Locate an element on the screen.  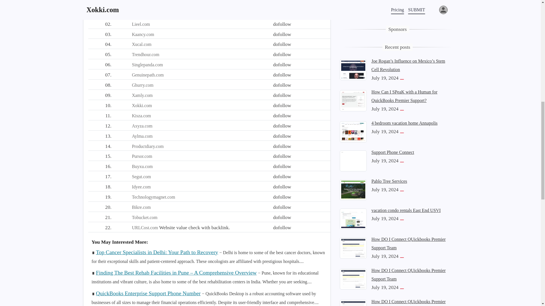
Ghurry.com is located at coordinates (142, 85).